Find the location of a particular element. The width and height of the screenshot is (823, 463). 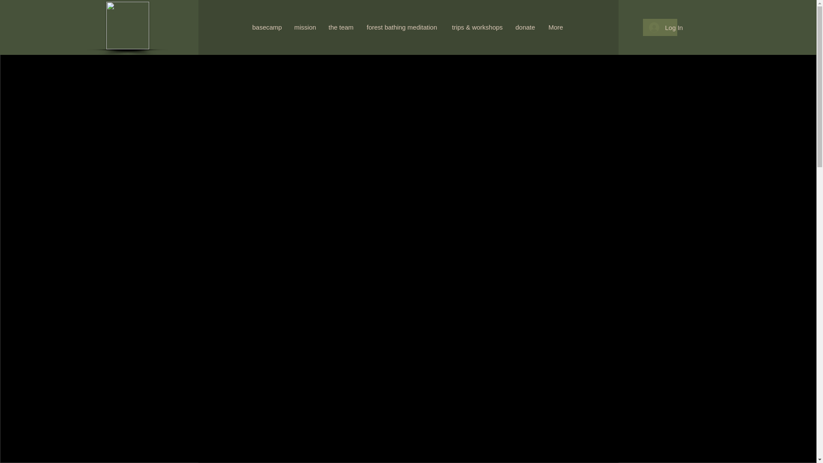

Log In is located at coordinates (660, 27).